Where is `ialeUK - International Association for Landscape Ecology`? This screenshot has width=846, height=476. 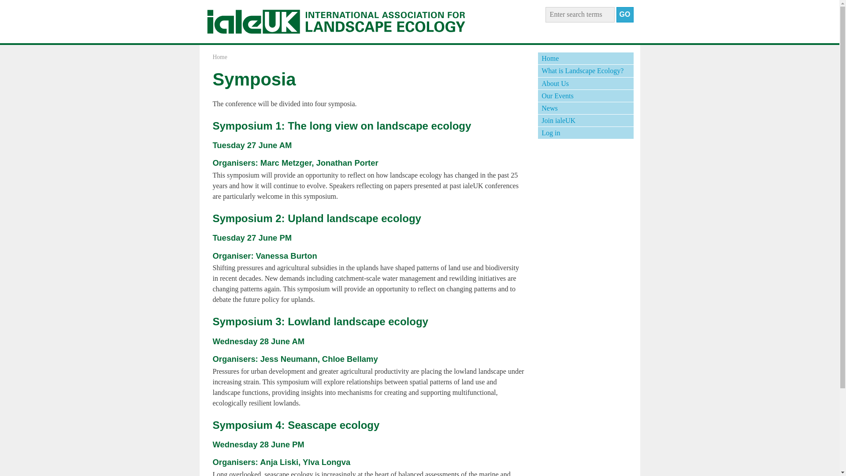 ialeUK - International Association for Landscape Ecology is located at coordinates (336, 22).